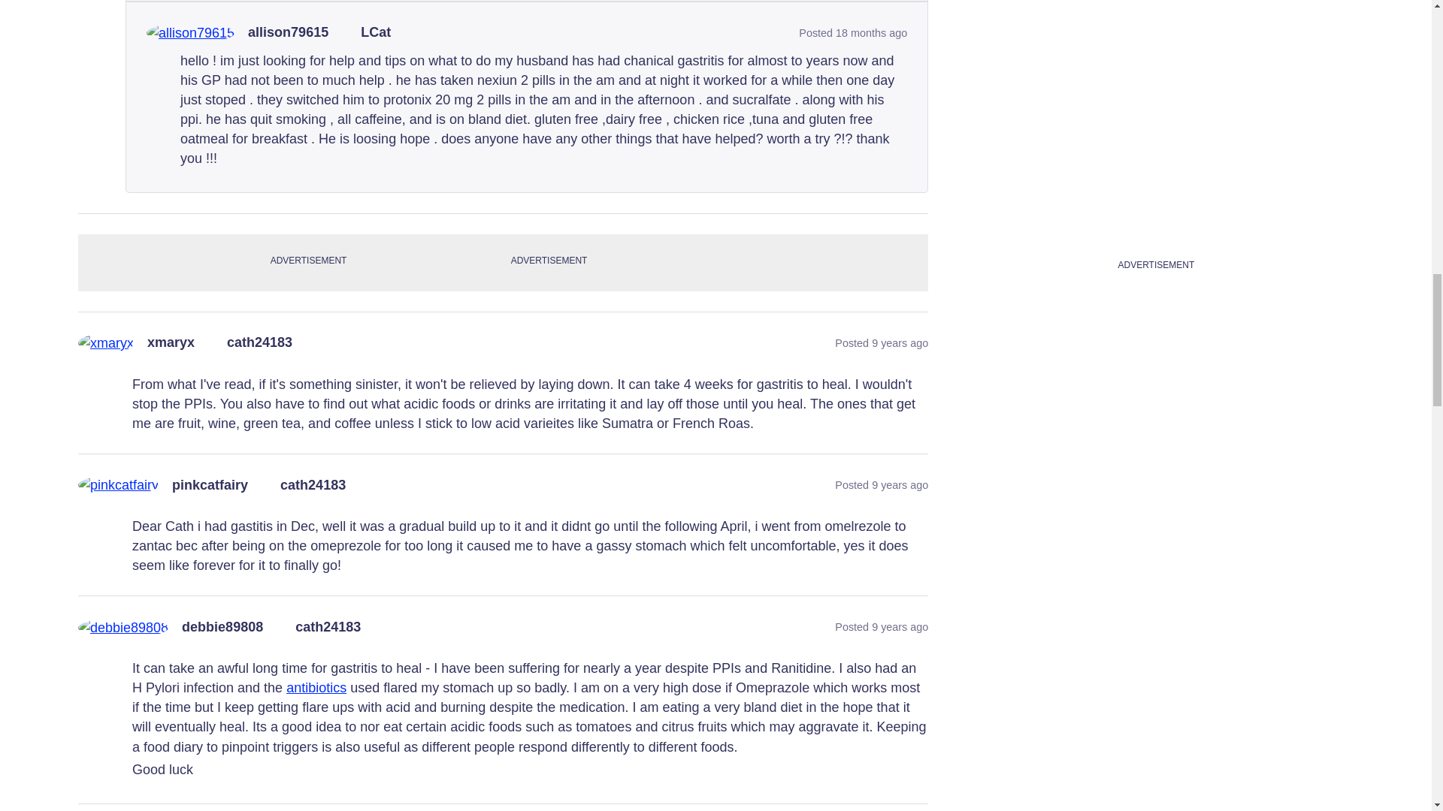  Describe the element at coordinates (210, 485) in the screenshot. I see `View pinkcatfairy's profile` at that location.